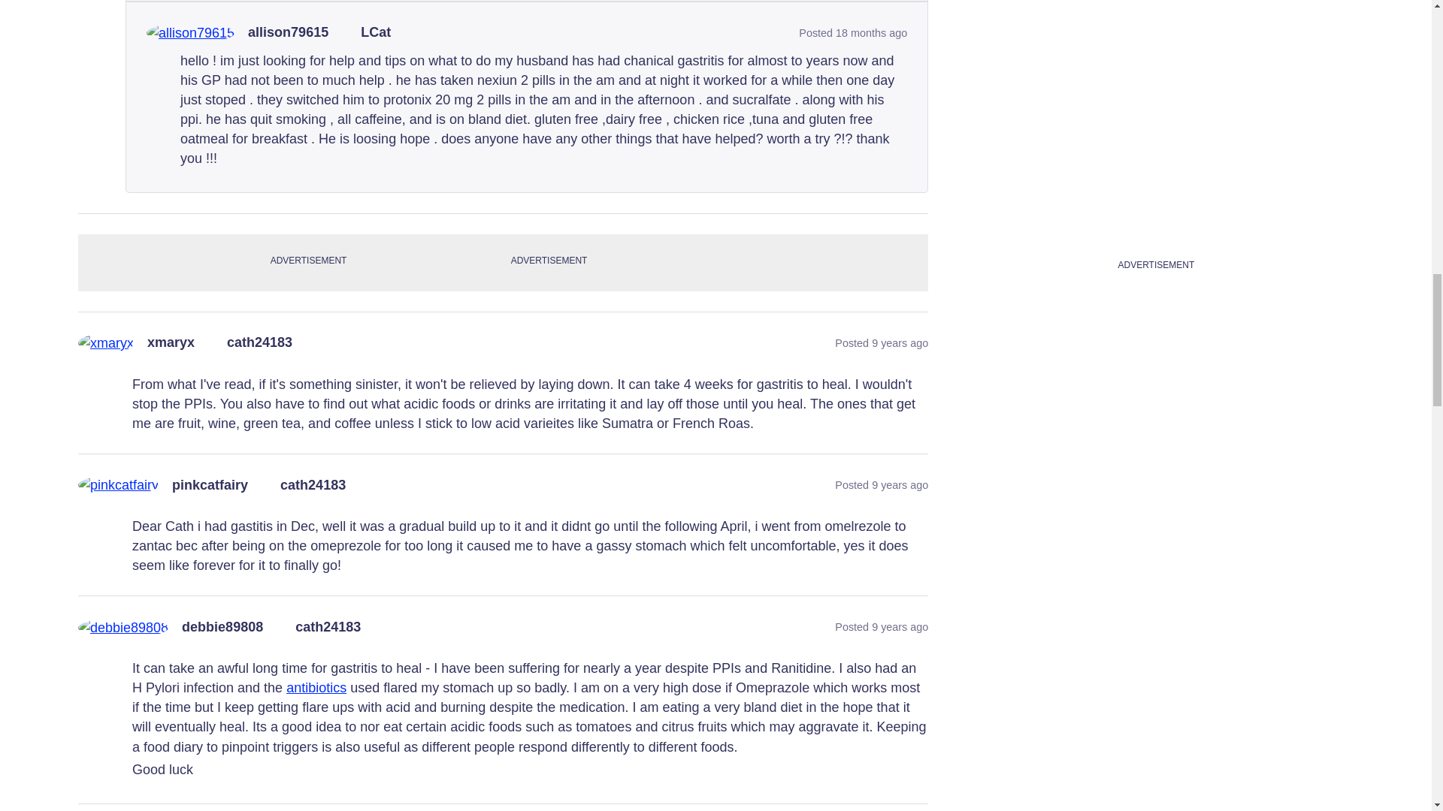  Describe the element at coordinates (210, 485) in the screenshot. I see `View pinkcatfairy's profile` at that location.